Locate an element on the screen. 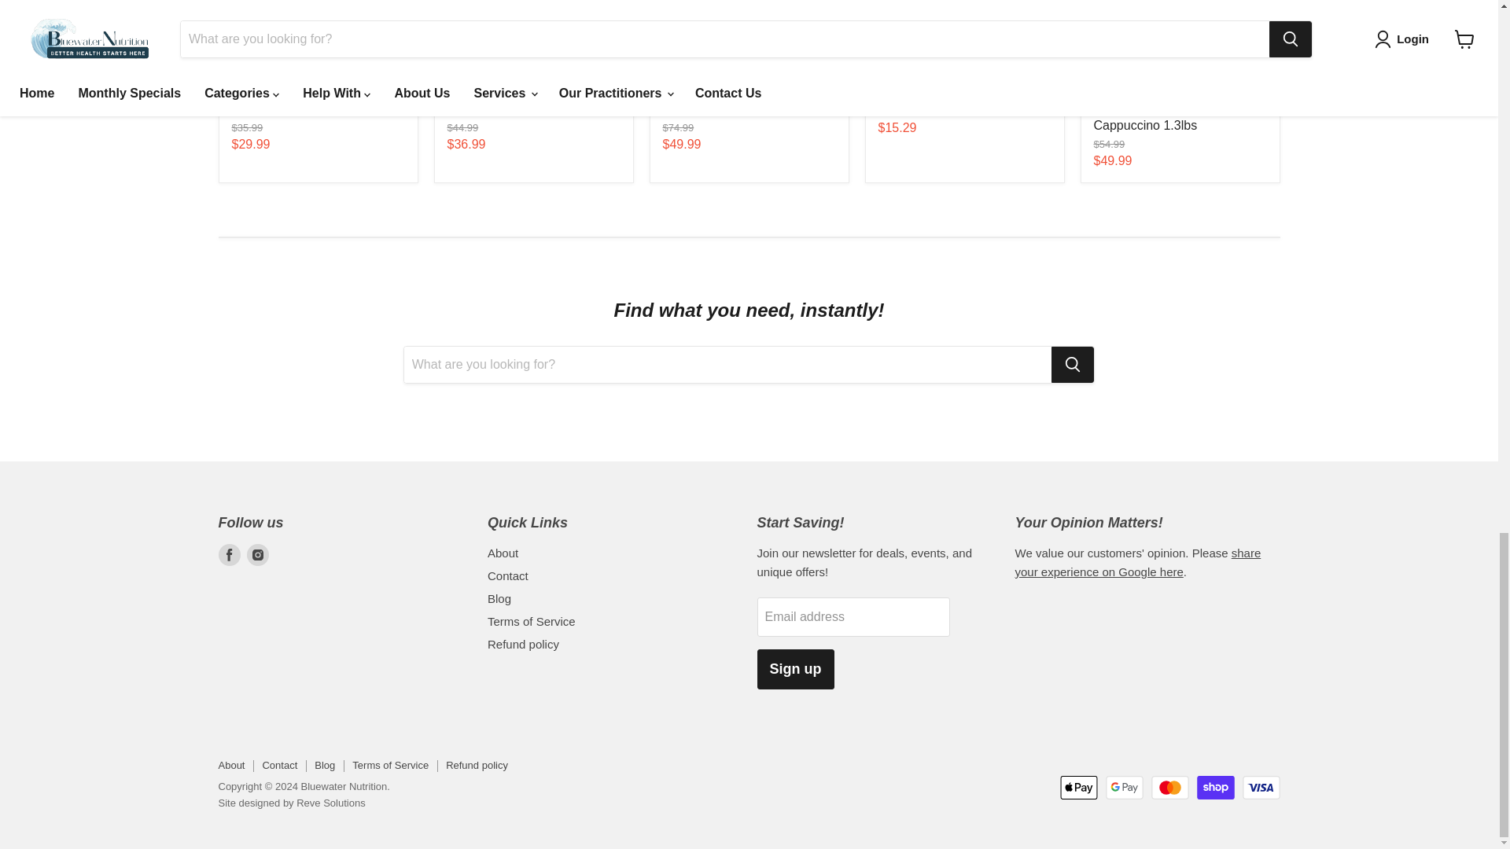 The image size is (1510, 849). Instagram is located at coordinates (258, 555).